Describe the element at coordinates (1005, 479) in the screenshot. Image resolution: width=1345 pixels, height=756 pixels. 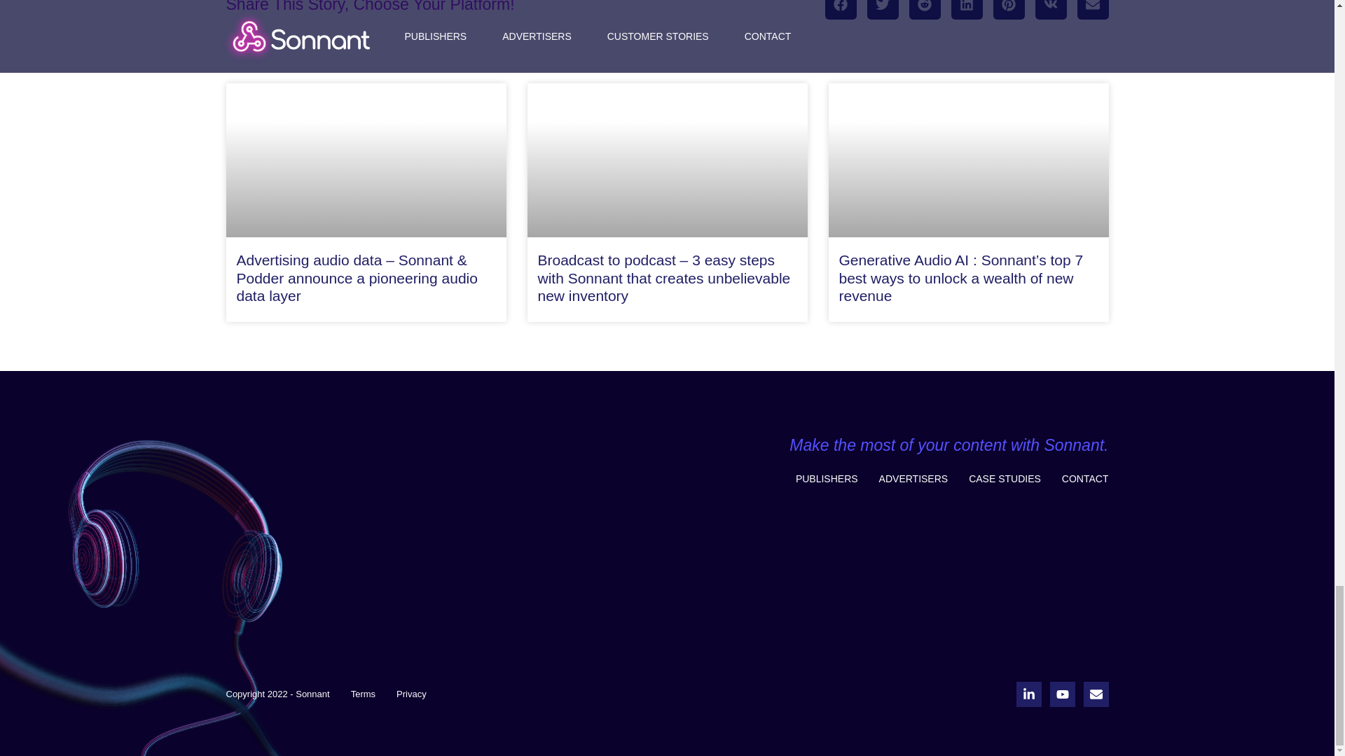
I see `CASE STUDIES` at that location.